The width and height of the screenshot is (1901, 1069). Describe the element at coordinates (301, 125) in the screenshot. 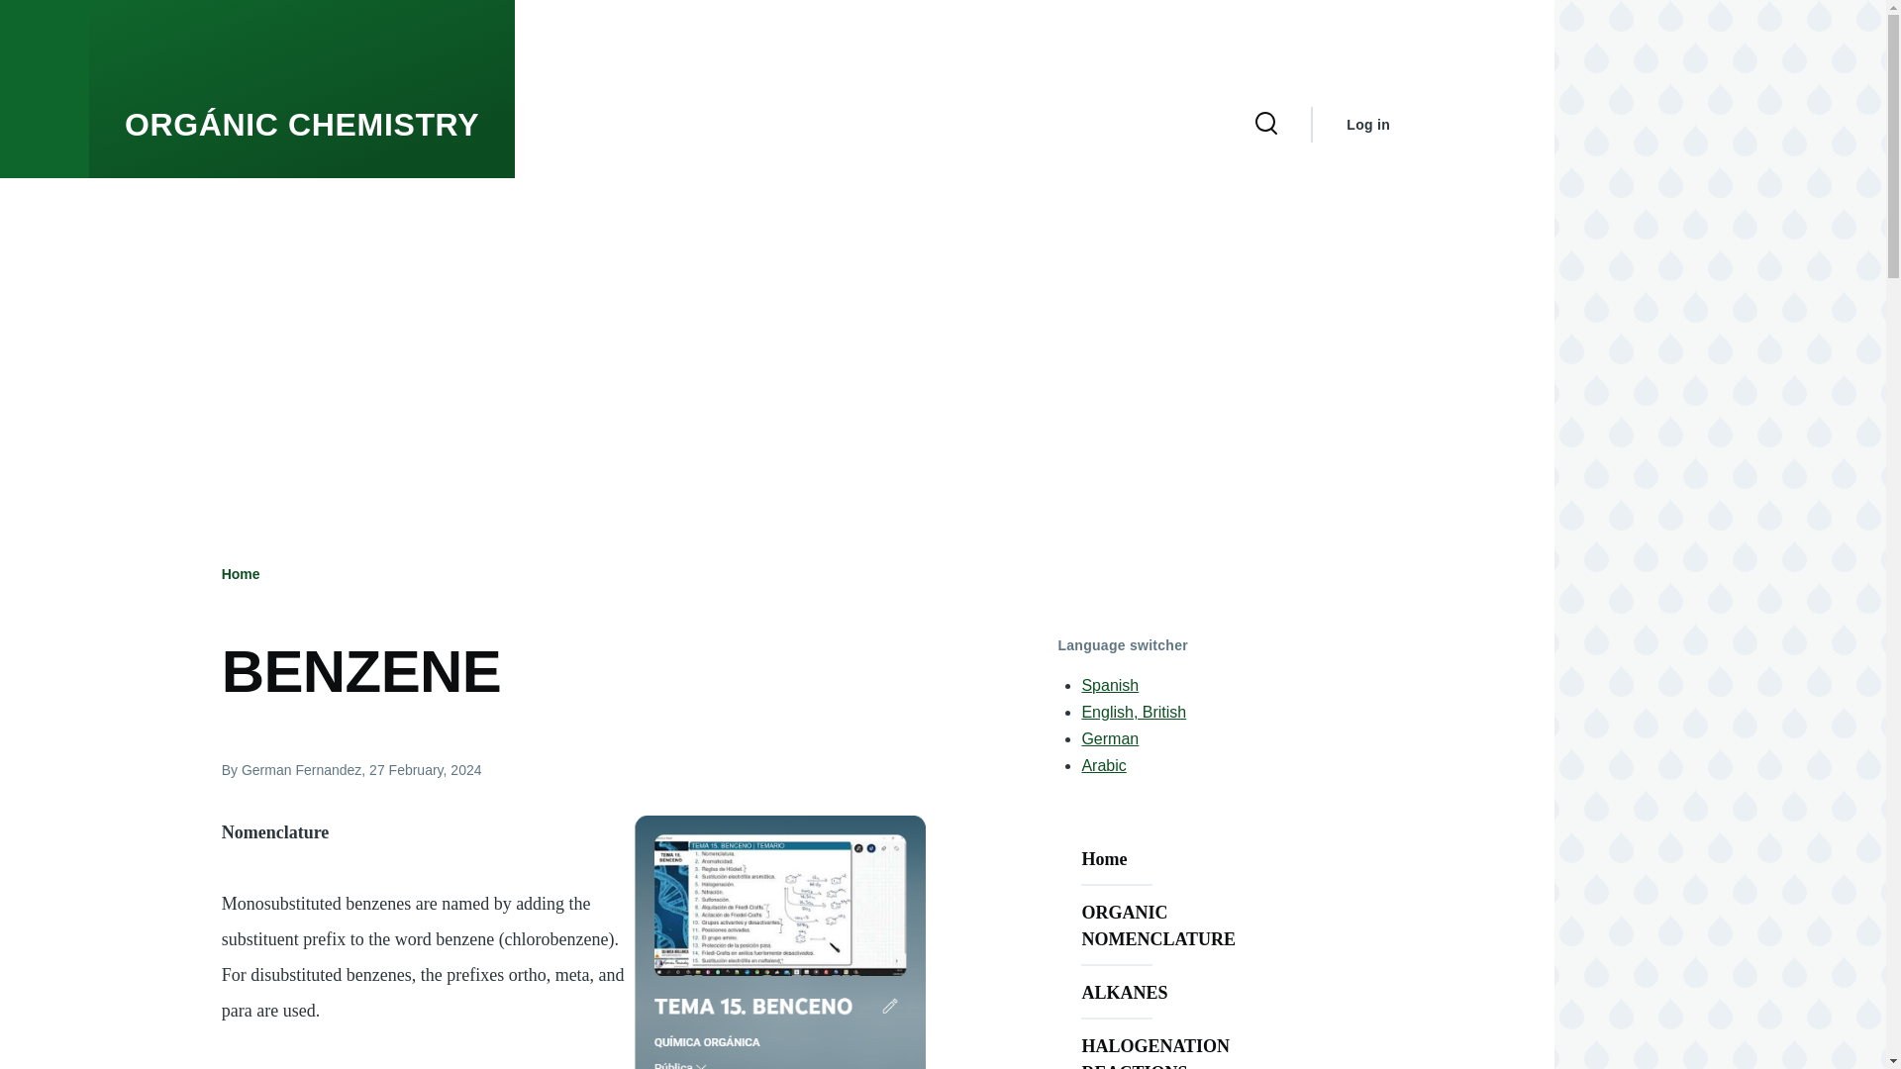

I see `Home` at that location.